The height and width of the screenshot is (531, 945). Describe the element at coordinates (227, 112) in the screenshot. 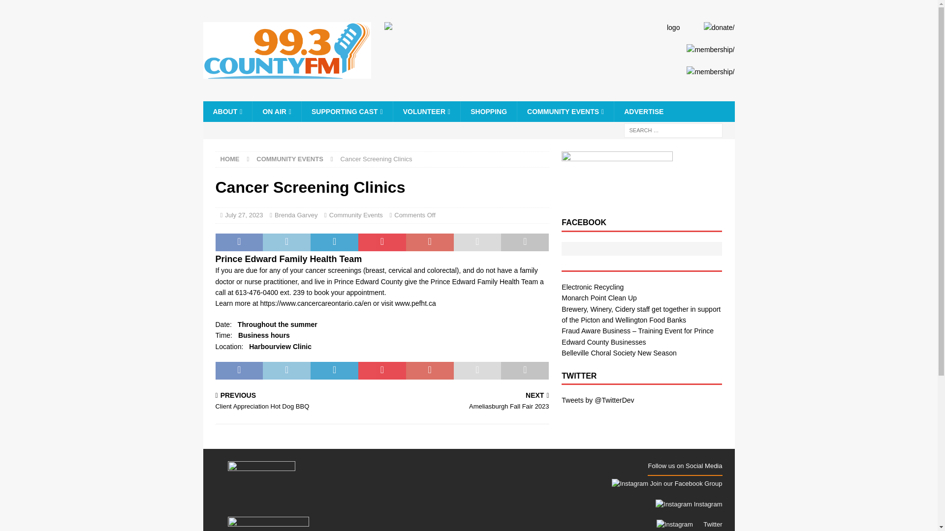

I see `ABOUT` at that location.